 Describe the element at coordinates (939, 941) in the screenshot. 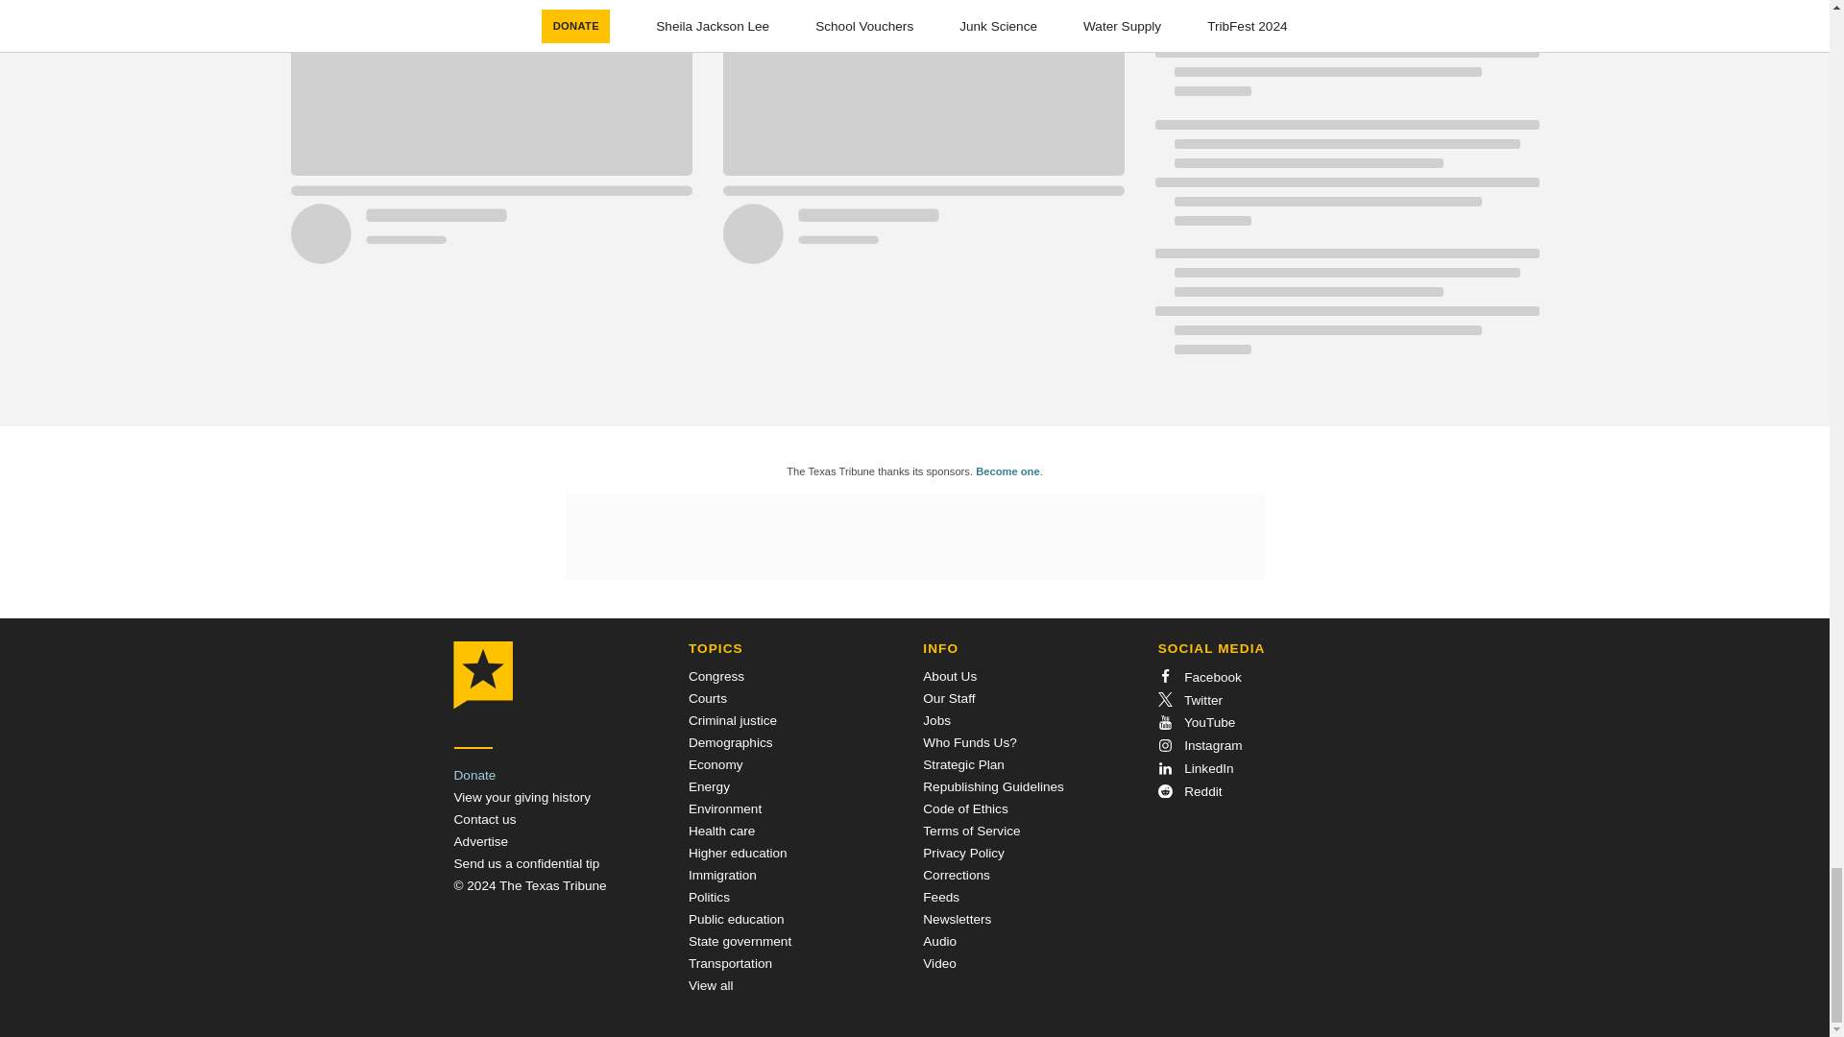

I see `Audio` at that location.